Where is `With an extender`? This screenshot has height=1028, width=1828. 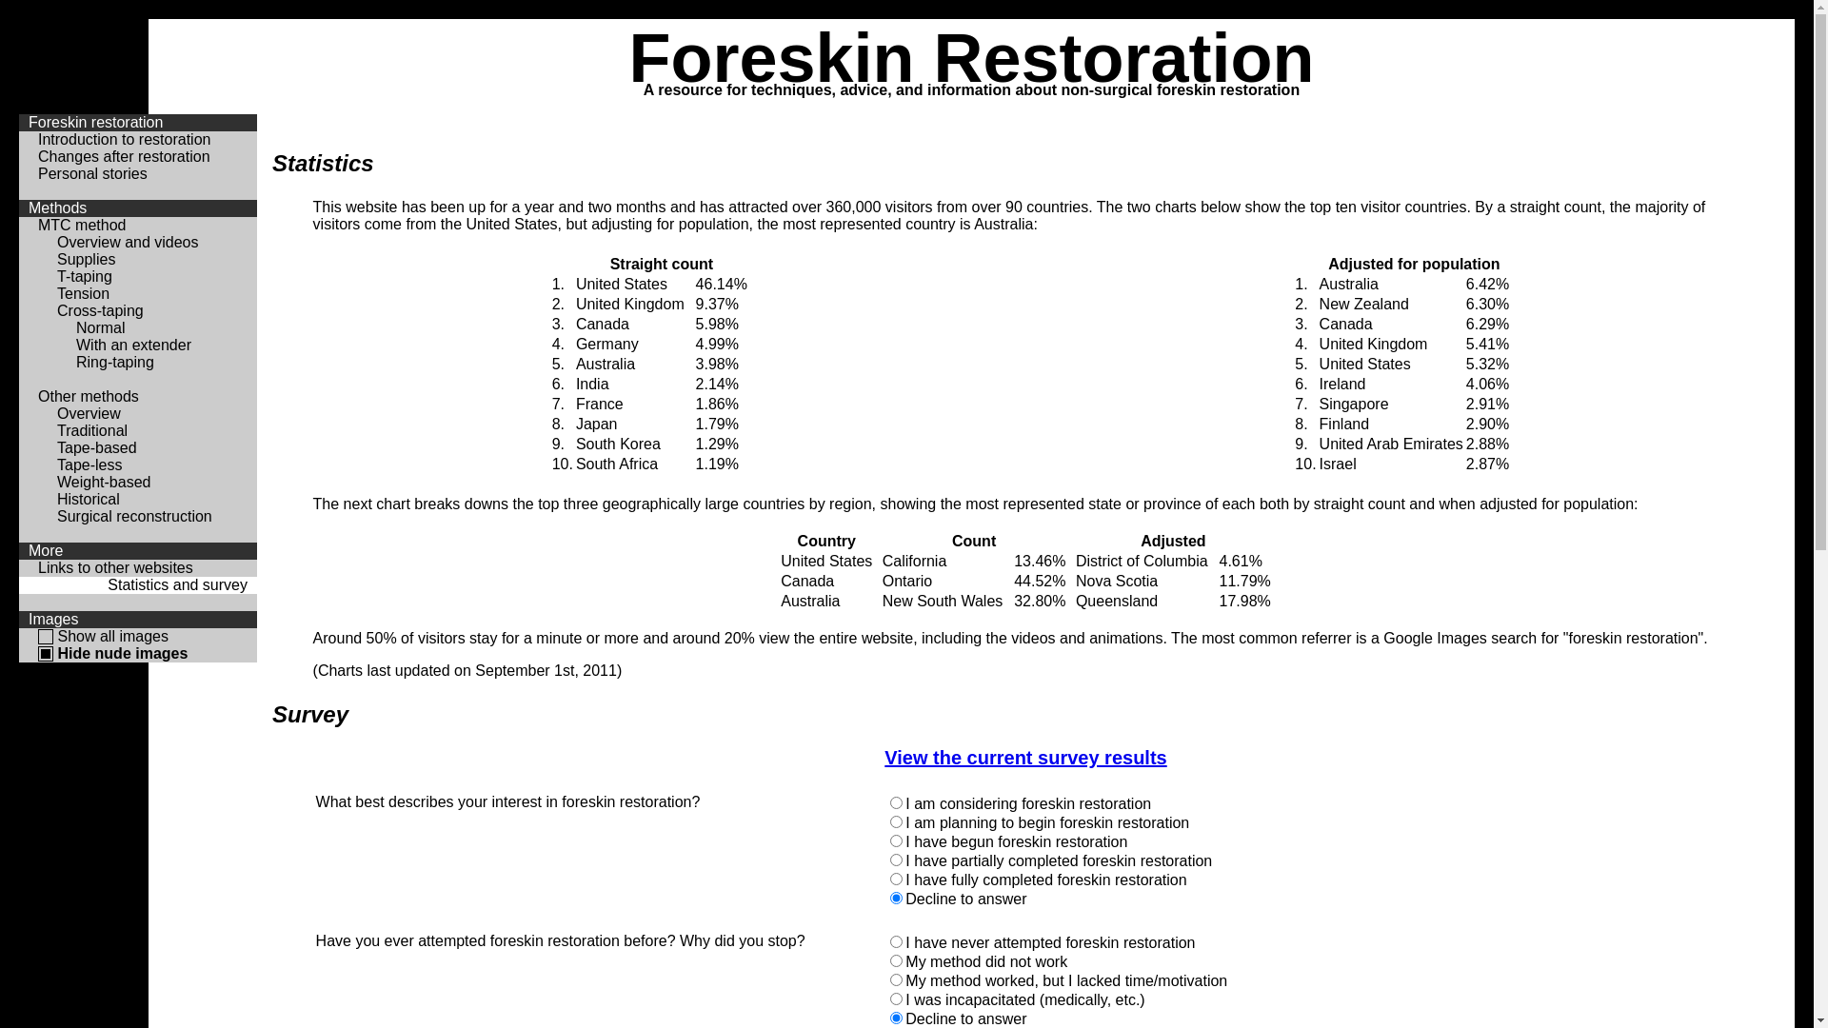
With an extender is located at coordinates (133, 345).